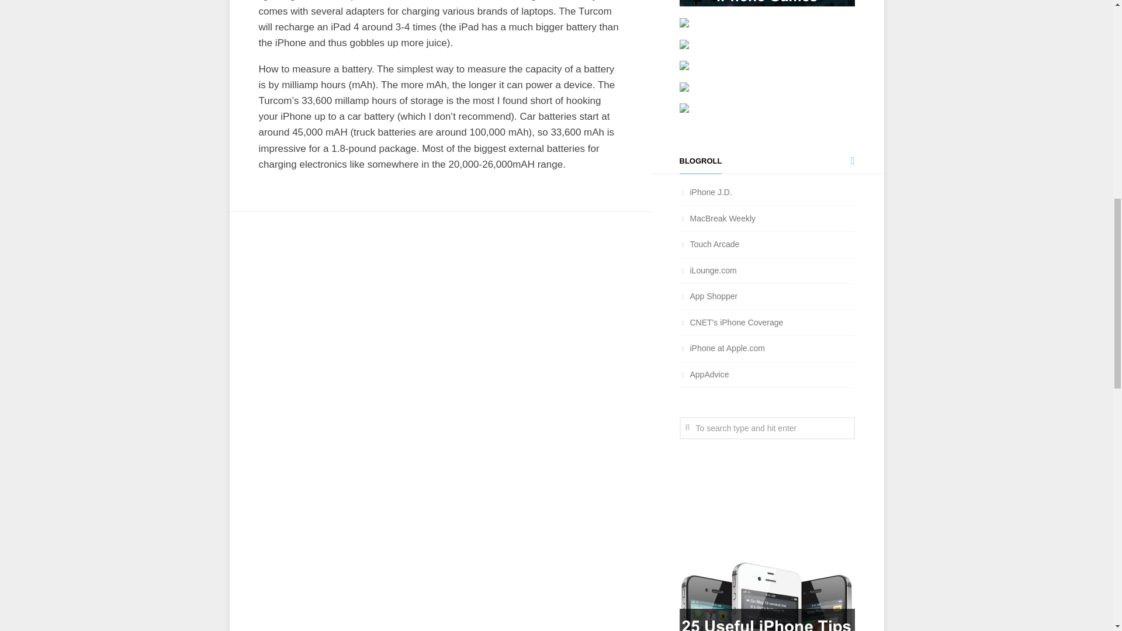 This screenshot has width=1122, height=631. I want to click on Tracks the prices of apps in the App Store., so click(708, 296).